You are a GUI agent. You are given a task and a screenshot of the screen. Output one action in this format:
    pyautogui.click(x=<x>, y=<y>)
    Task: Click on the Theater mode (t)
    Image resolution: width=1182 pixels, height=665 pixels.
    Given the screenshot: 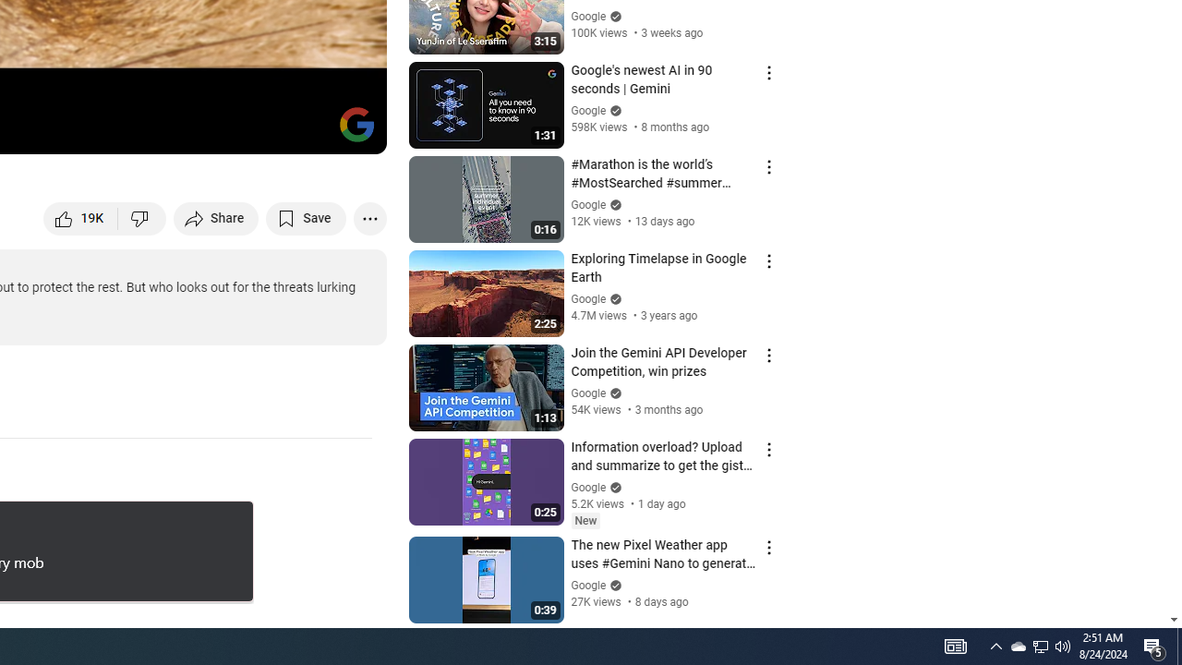 What is the action you would take?
    pyautogui.click(x=308, y=131)
    